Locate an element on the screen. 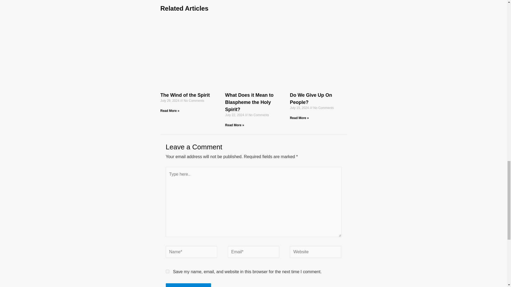  yes is located at coordinates (249, 102).